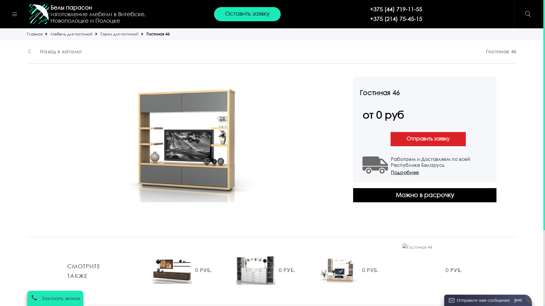 The height and width of the screenshot is (306, 545). What do you see at coordinates (396, 19) in the screenshot?
I see `+375 (214) 75-45-15` at bounding box center [396, 19].